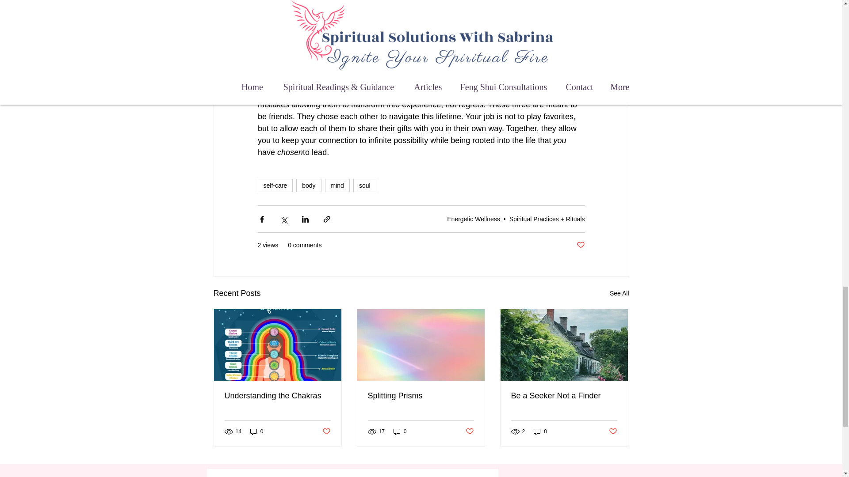 The image size is (849, 477). Describe the element at coordinates (275, 185) in the screenshot. I see `self-care` at that location.